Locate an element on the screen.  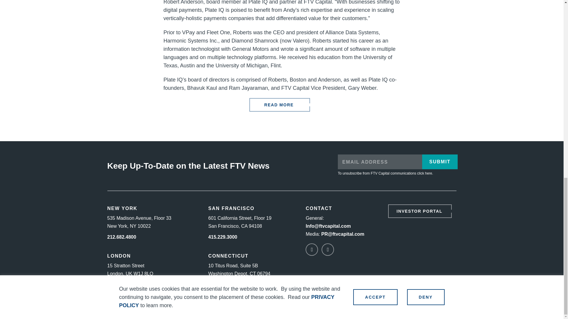
To unsubscribe from FTV Capital communications click here. is located at coordinates (385, 173).